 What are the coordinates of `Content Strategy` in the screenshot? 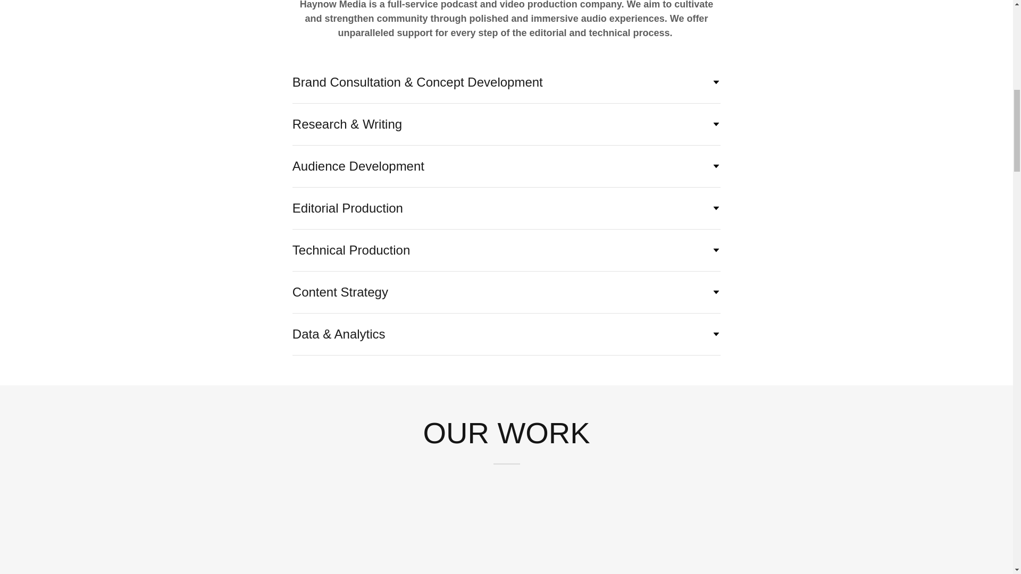 It's located at (506, 292).